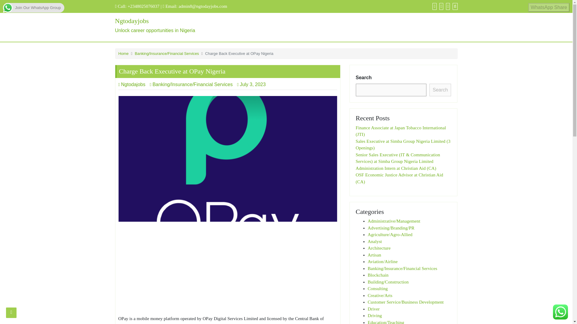 The height and width of the screenshot is (324, 577). Describe the element at coordinates (378, 288) in the screenshot. I see `Blockchain` at that location.